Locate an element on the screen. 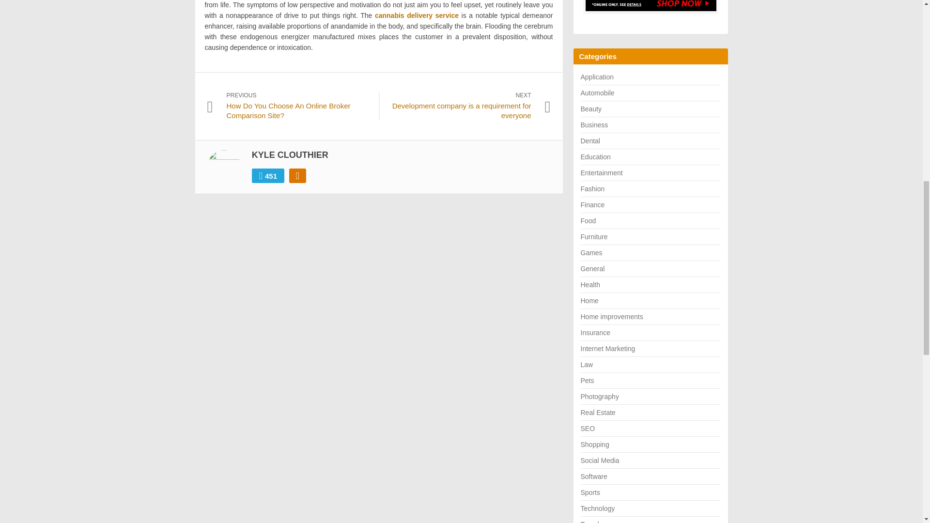  Business is located at coordinates (594, 124).